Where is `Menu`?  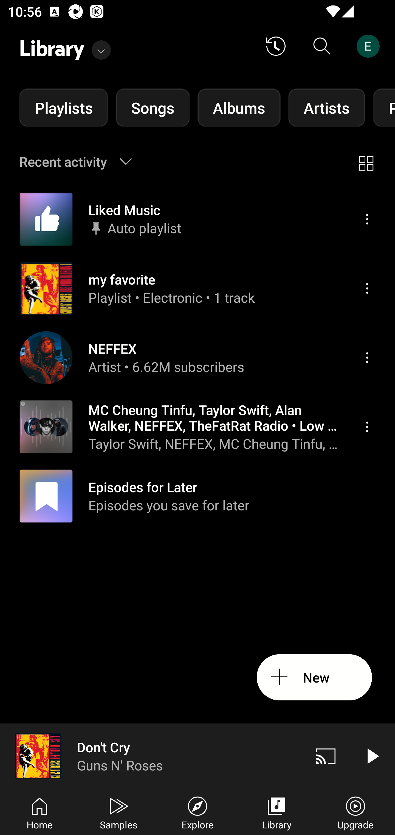
Menu is located at coordinates (367, 427).